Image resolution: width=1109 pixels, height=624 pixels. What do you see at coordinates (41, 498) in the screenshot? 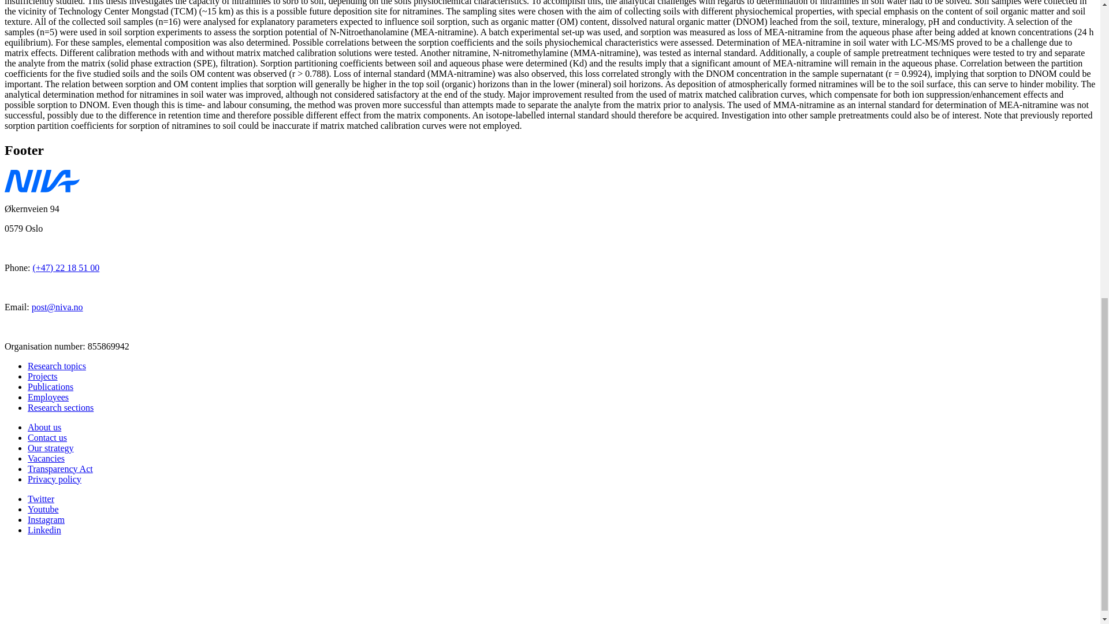
I see `Twitter` at bounding box center [41, 498].